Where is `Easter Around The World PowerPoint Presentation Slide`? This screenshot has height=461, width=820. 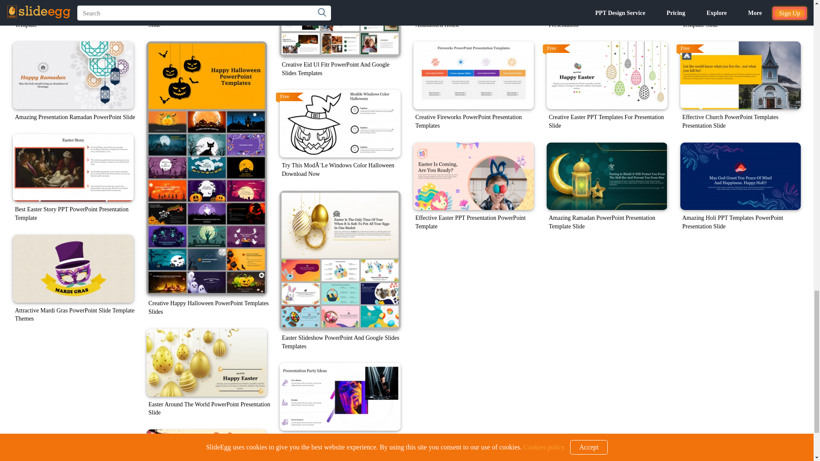 Easter Around The World PowerPoint Presentation Slide is located at coordinates (206, 362).